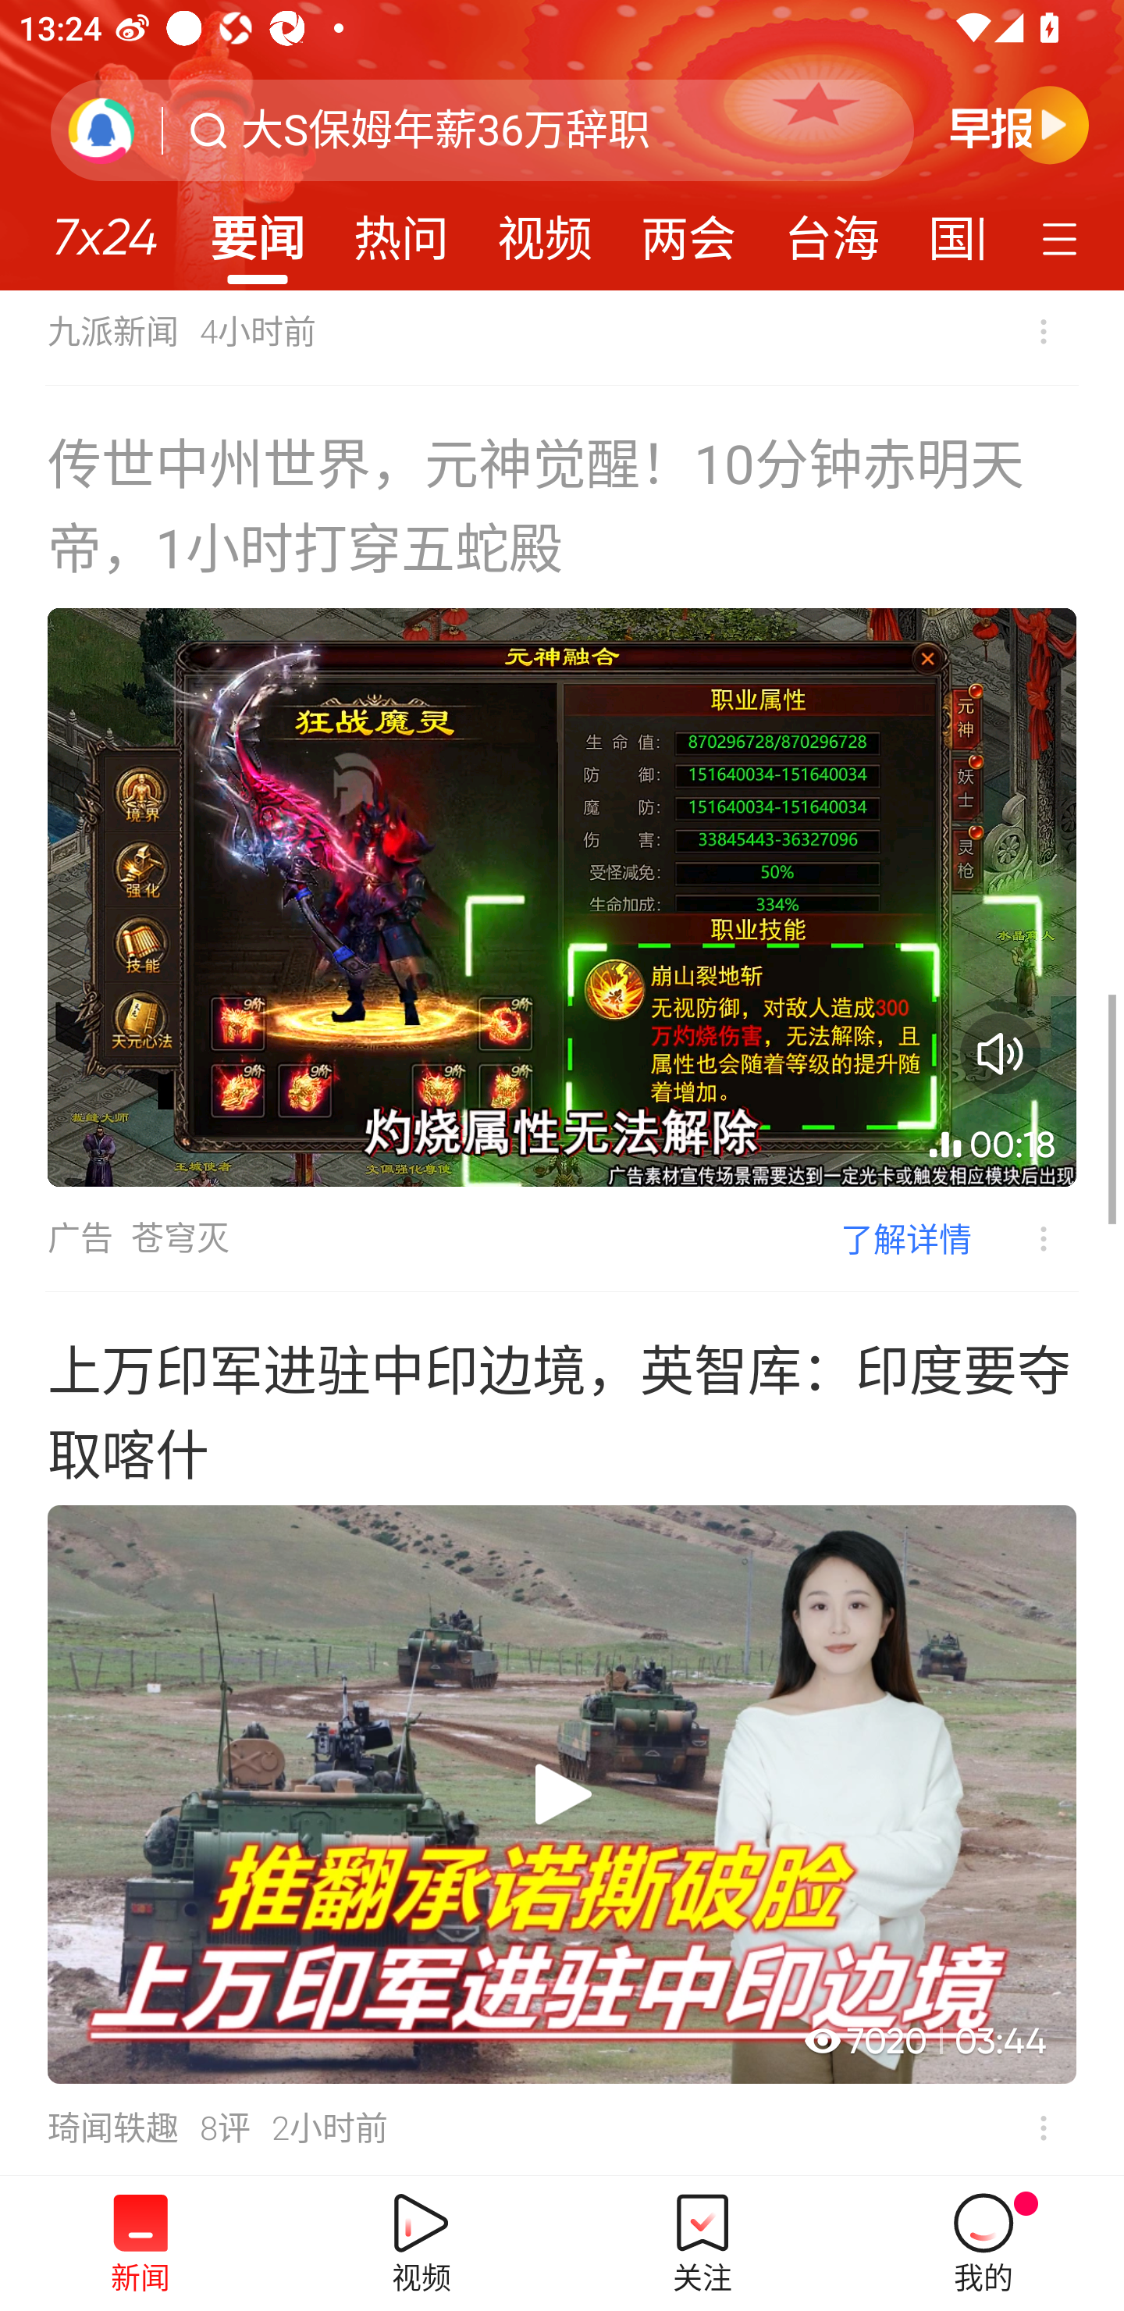  What do you see at coordinates (401, 230) in the screenshot?
I see `热问` at bounding box center [401, 230].